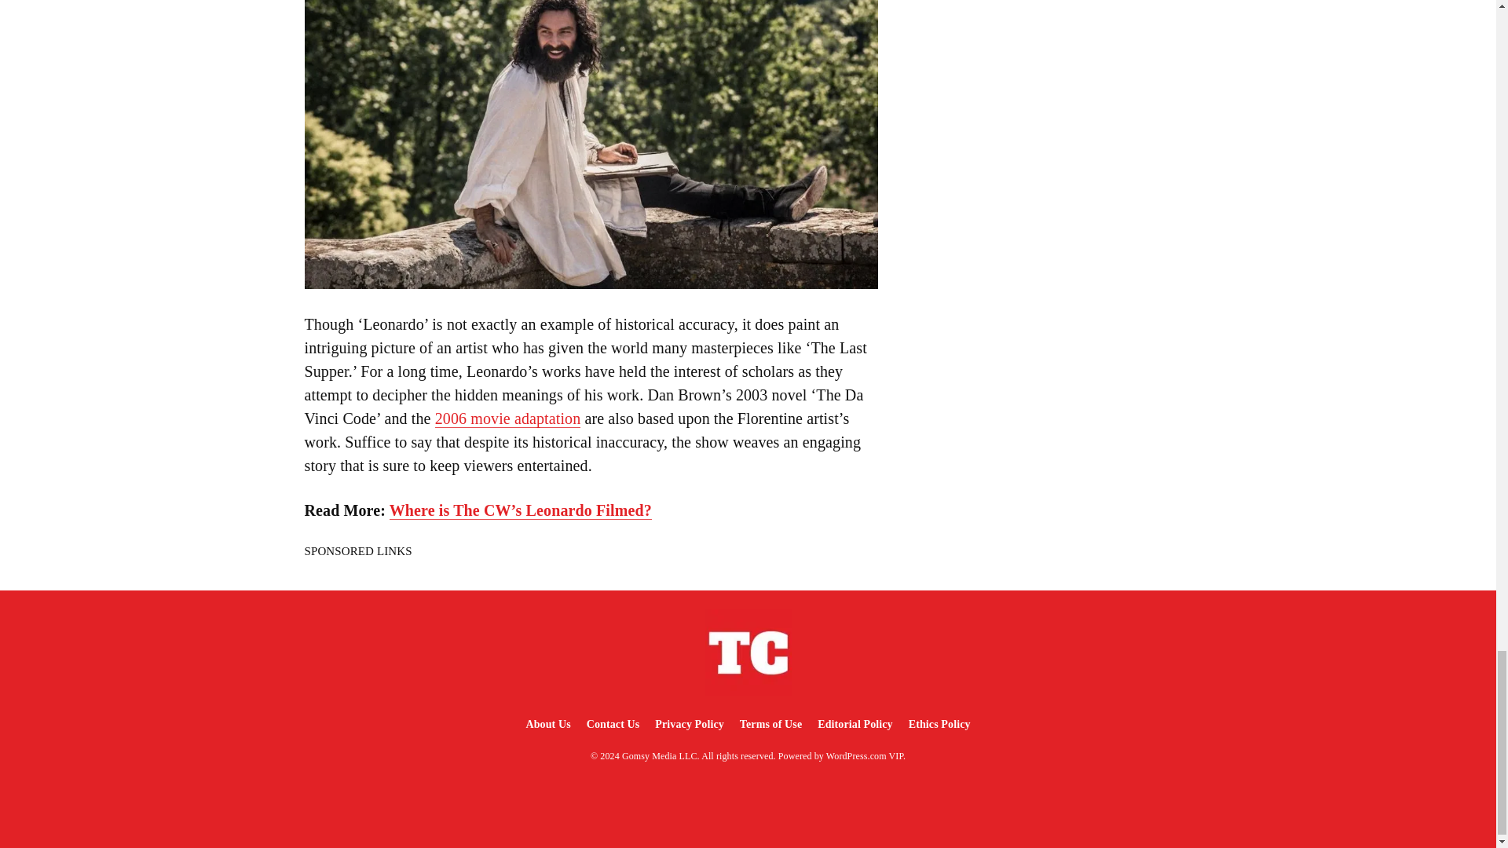  I want to click on Editorial Policy, so click(855, 724).